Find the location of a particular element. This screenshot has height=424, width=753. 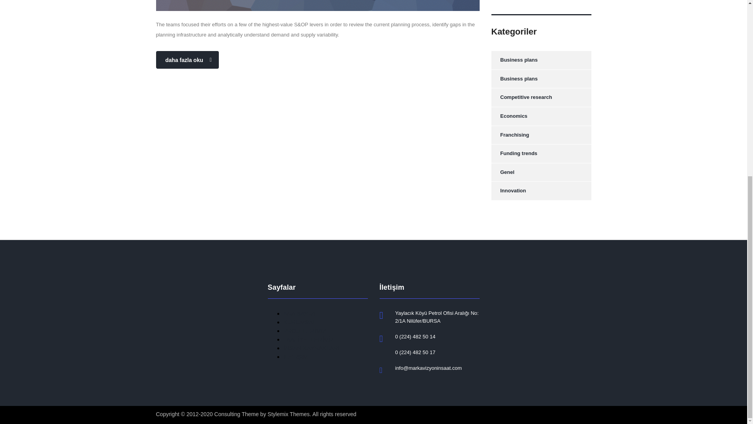

KURUMSAL is located at coordinates (299, 322).